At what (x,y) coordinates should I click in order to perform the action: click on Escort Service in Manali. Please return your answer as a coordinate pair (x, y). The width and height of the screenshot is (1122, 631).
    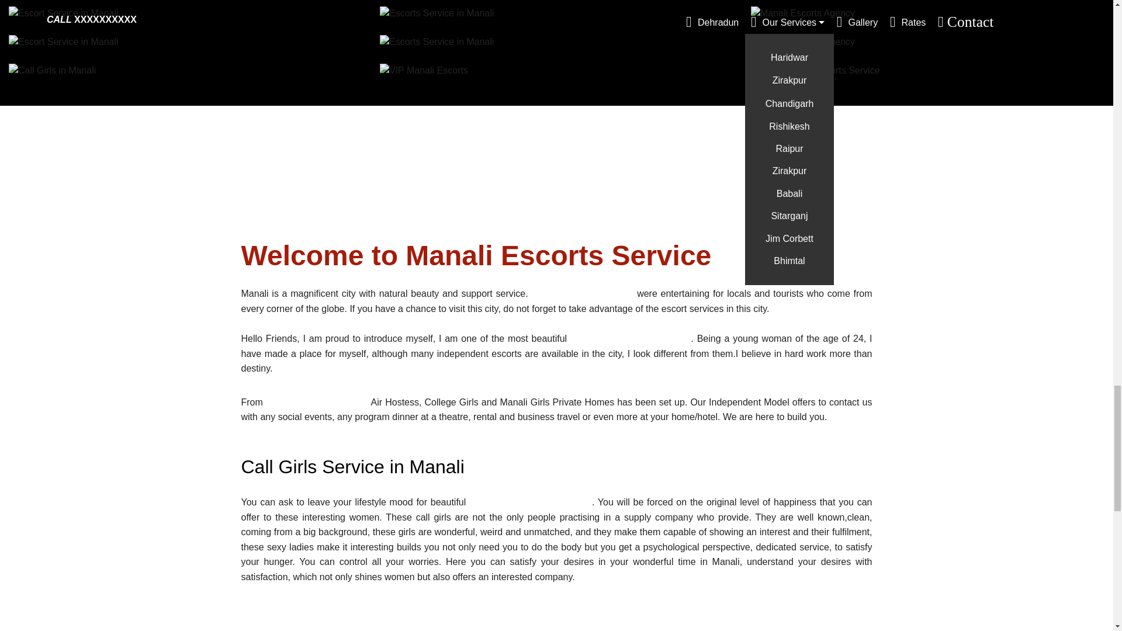
    Looking at the image, I should click on (64, 13).